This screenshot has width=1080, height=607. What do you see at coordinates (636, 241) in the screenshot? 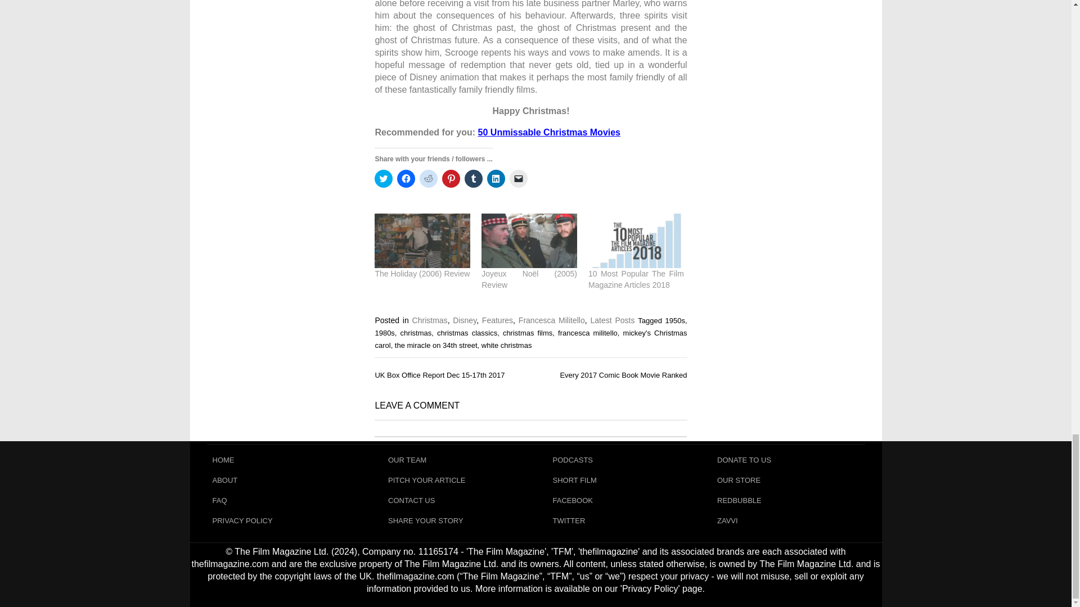
I see `10 Most Popular The Film Magazine Articles 2018` at bounding box center [636, 241].